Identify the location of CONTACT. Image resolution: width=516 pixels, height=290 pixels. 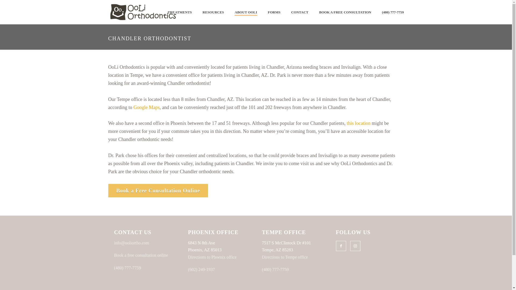
(300, 12).